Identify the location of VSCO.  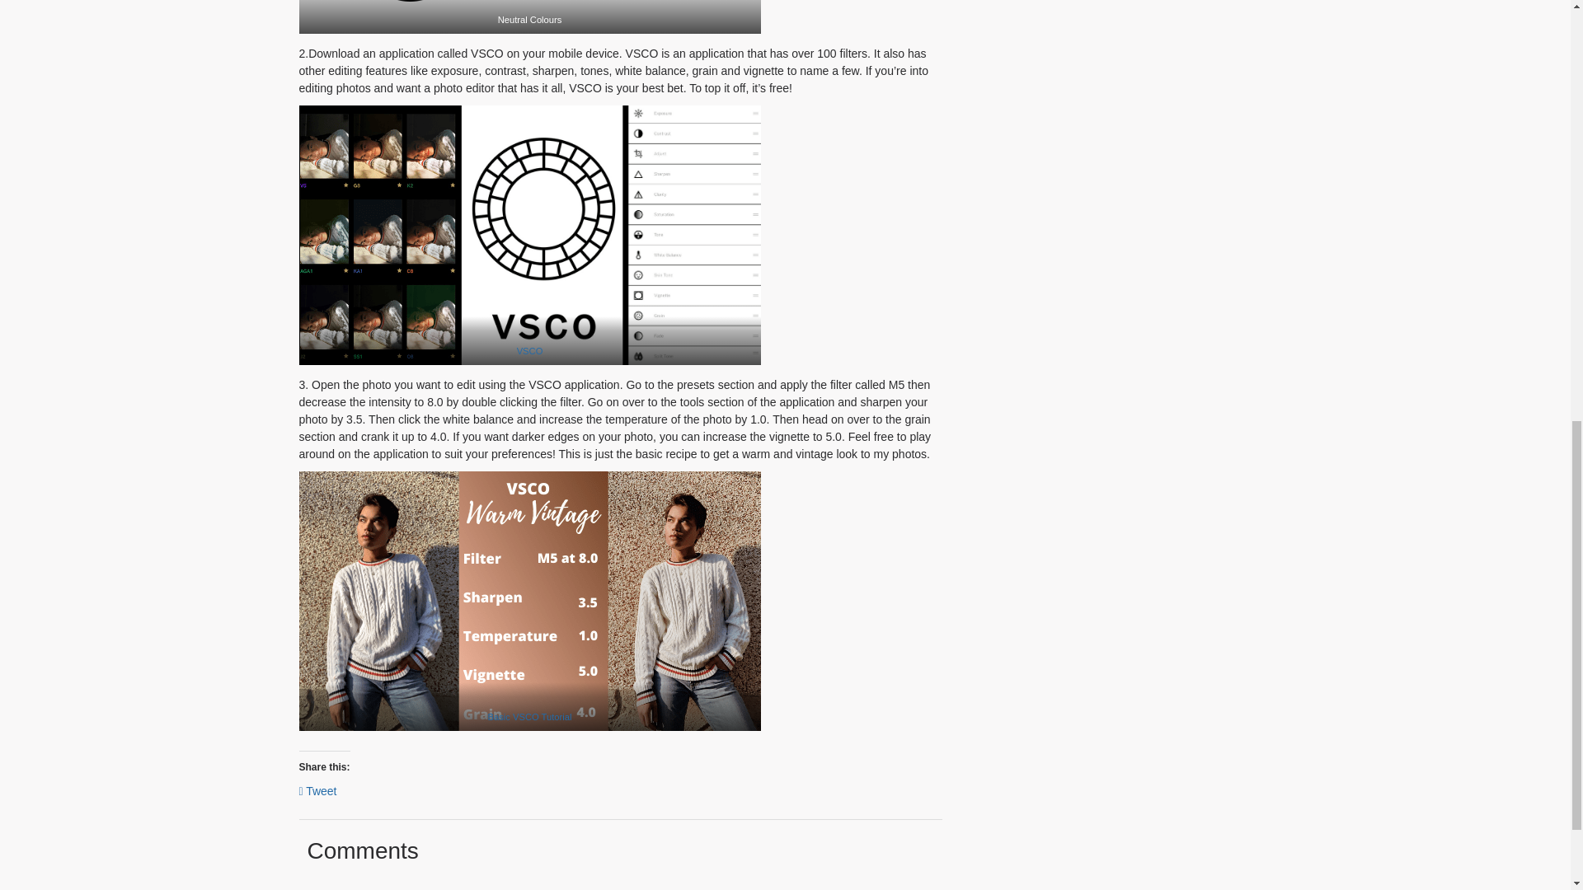
(529, 351).